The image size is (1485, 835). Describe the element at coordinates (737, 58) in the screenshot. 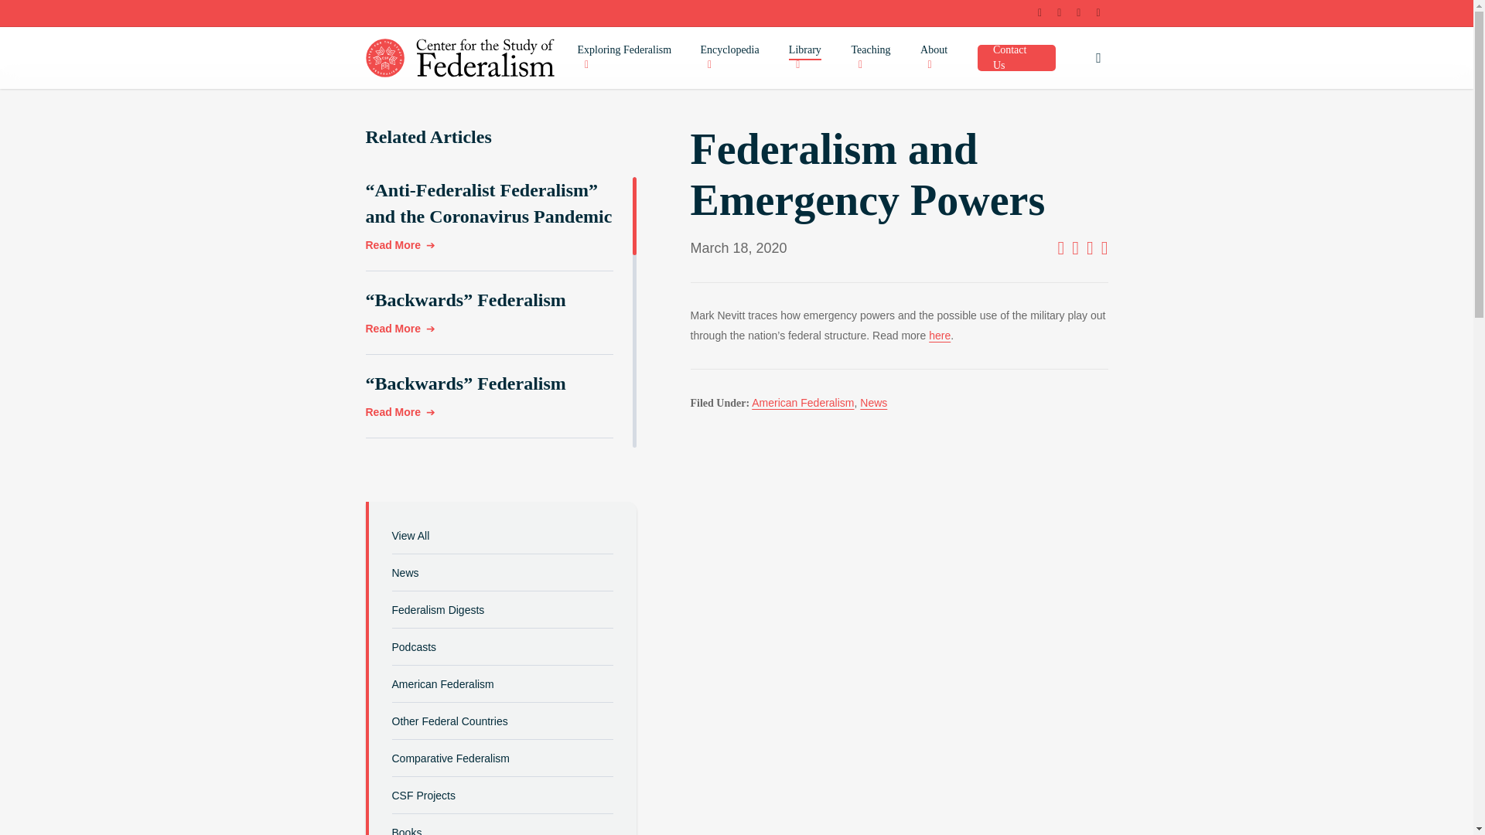

I see `Encyclopedia` at that location.